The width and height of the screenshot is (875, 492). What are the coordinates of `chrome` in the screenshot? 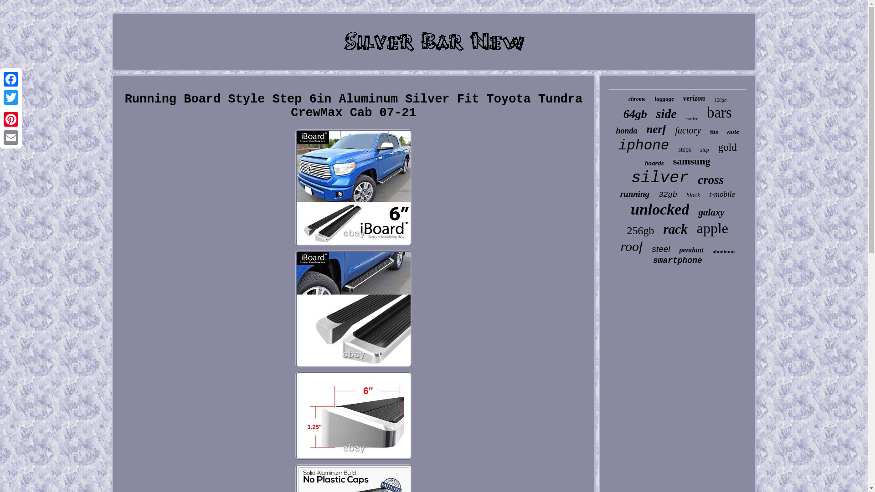 It's located at (637, 98).